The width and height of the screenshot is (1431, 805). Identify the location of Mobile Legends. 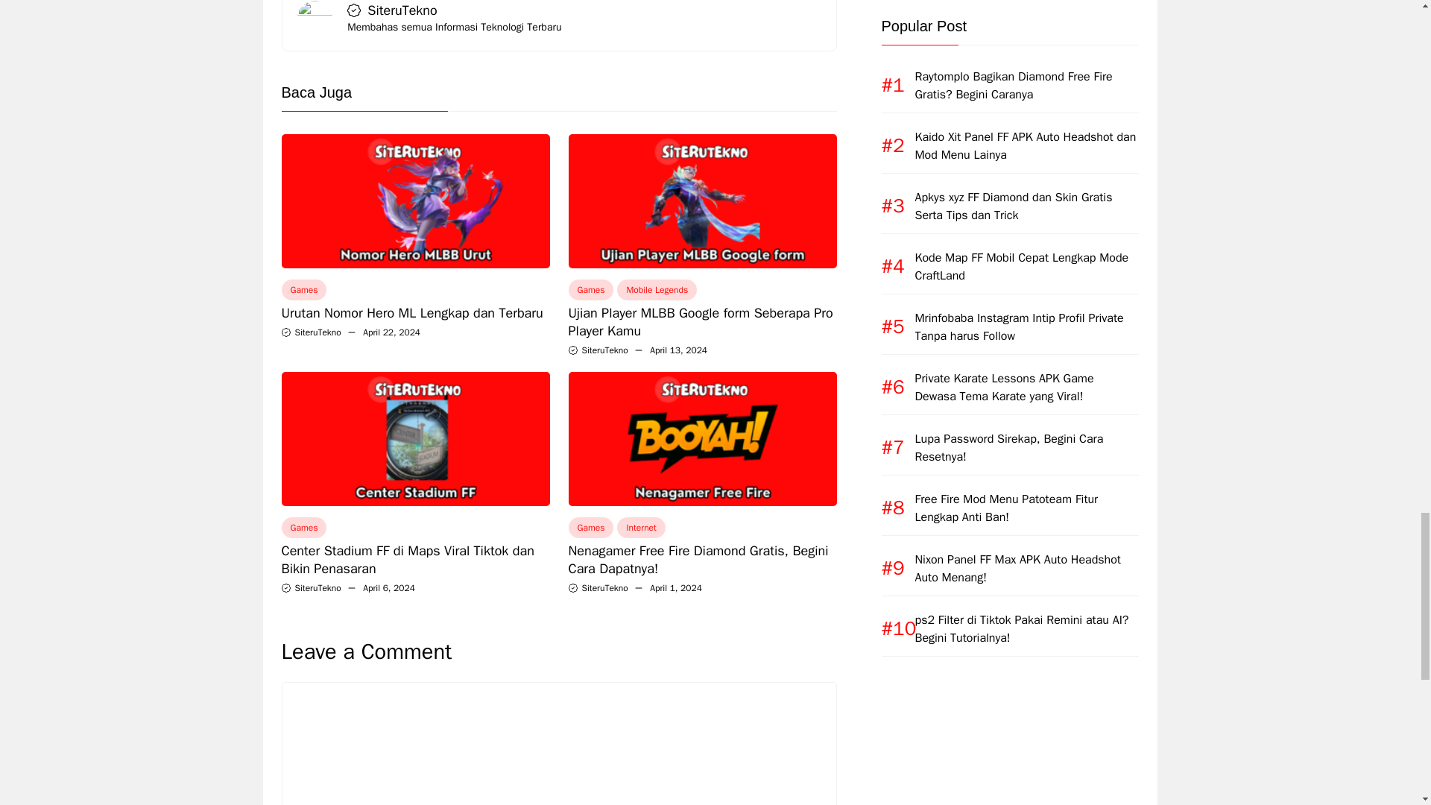
(657, 289).